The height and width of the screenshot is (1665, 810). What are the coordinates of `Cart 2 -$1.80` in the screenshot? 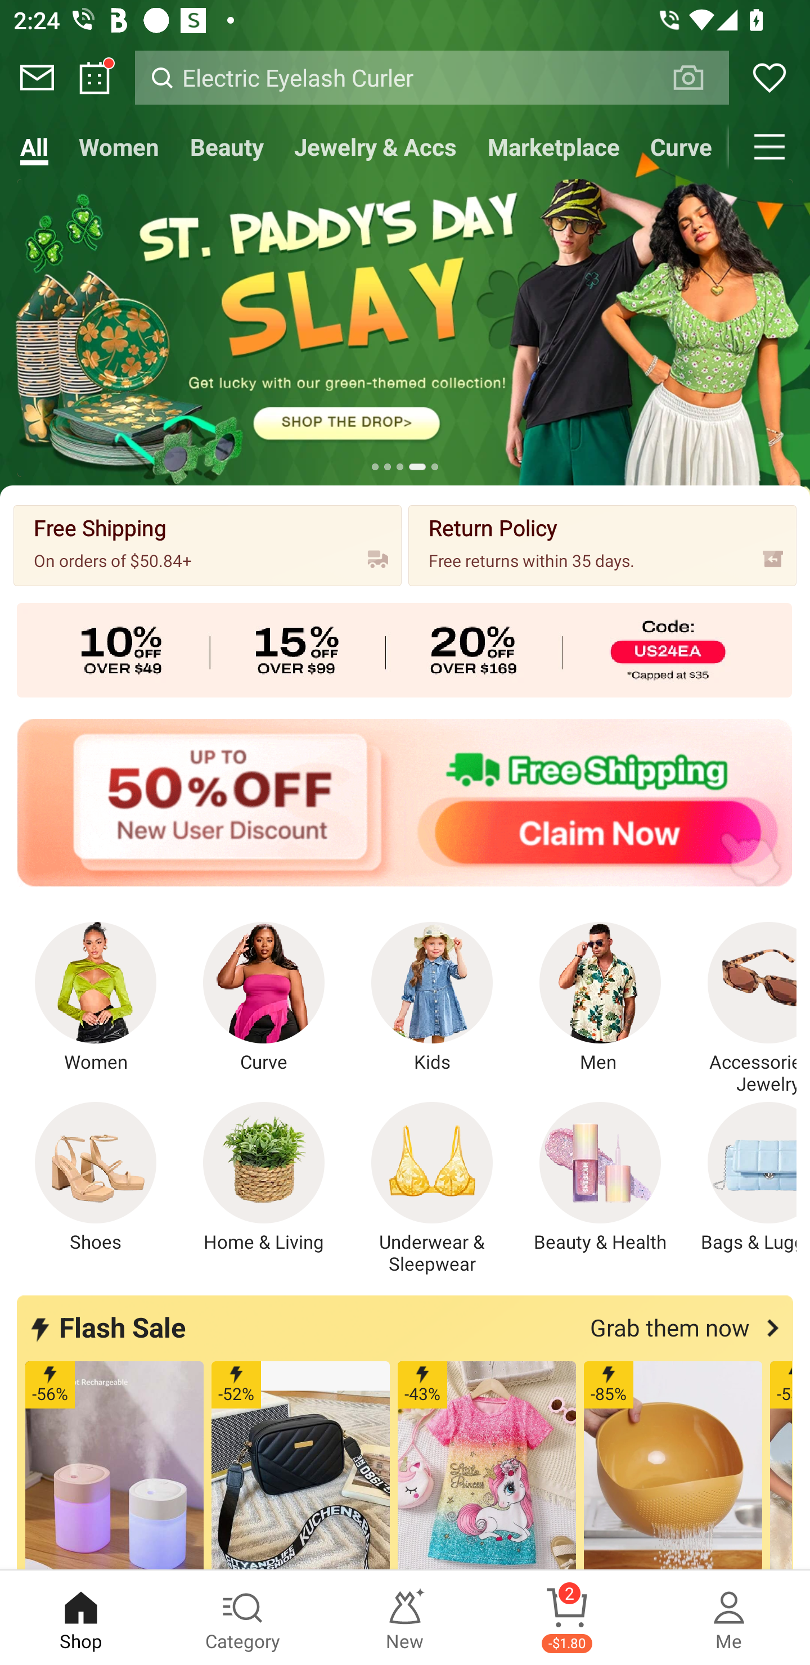 It's located at (567, 1618).